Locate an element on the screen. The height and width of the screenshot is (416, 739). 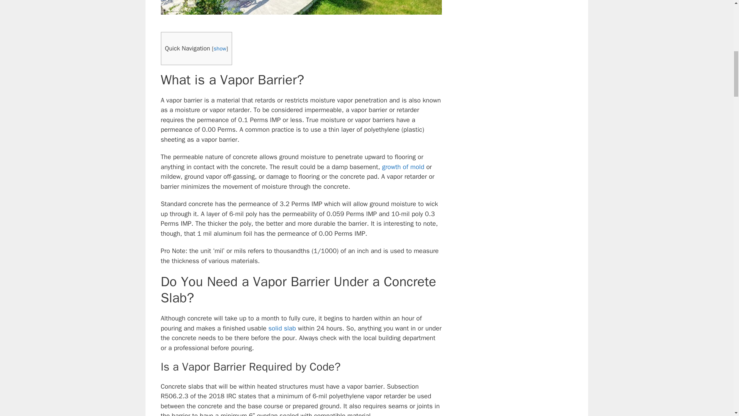
growth of mold is located at coordinates (403, 167).